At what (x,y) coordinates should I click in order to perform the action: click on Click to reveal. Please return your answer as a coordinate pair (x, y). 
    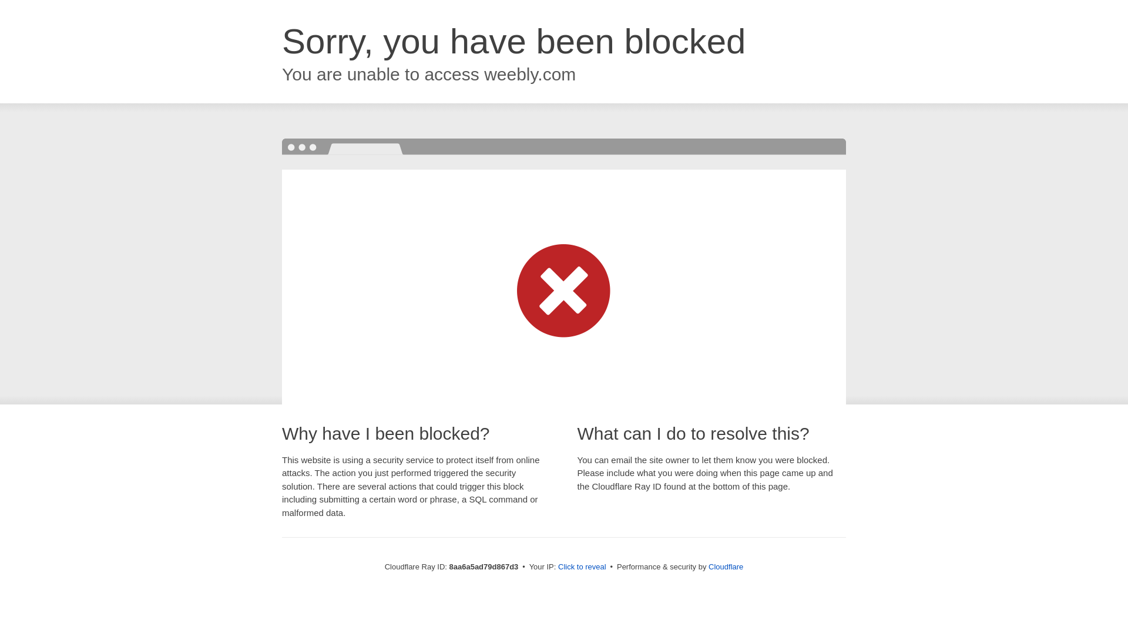
    Looking at the image, I should click on (582, 567).